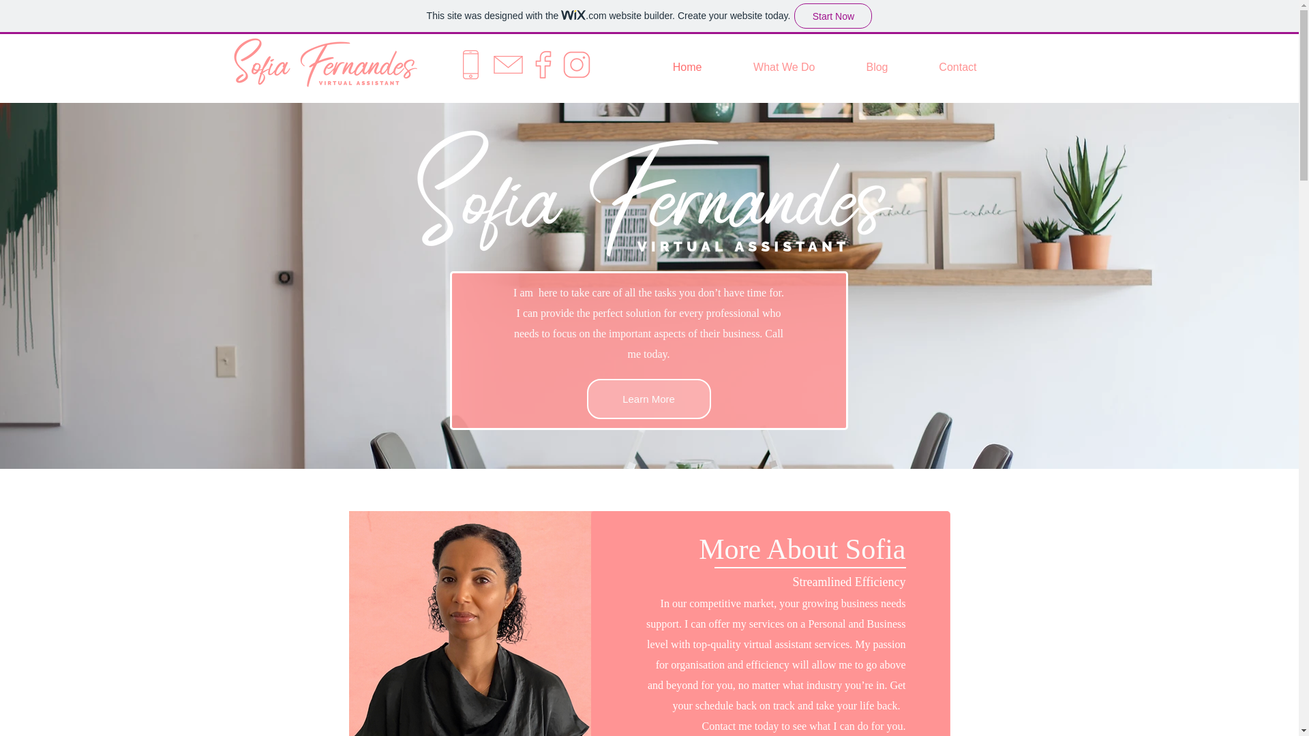  What do you see at coordinates (858, 67) in the screenshot?
I see `Blog` at bounding box center [858, 67].